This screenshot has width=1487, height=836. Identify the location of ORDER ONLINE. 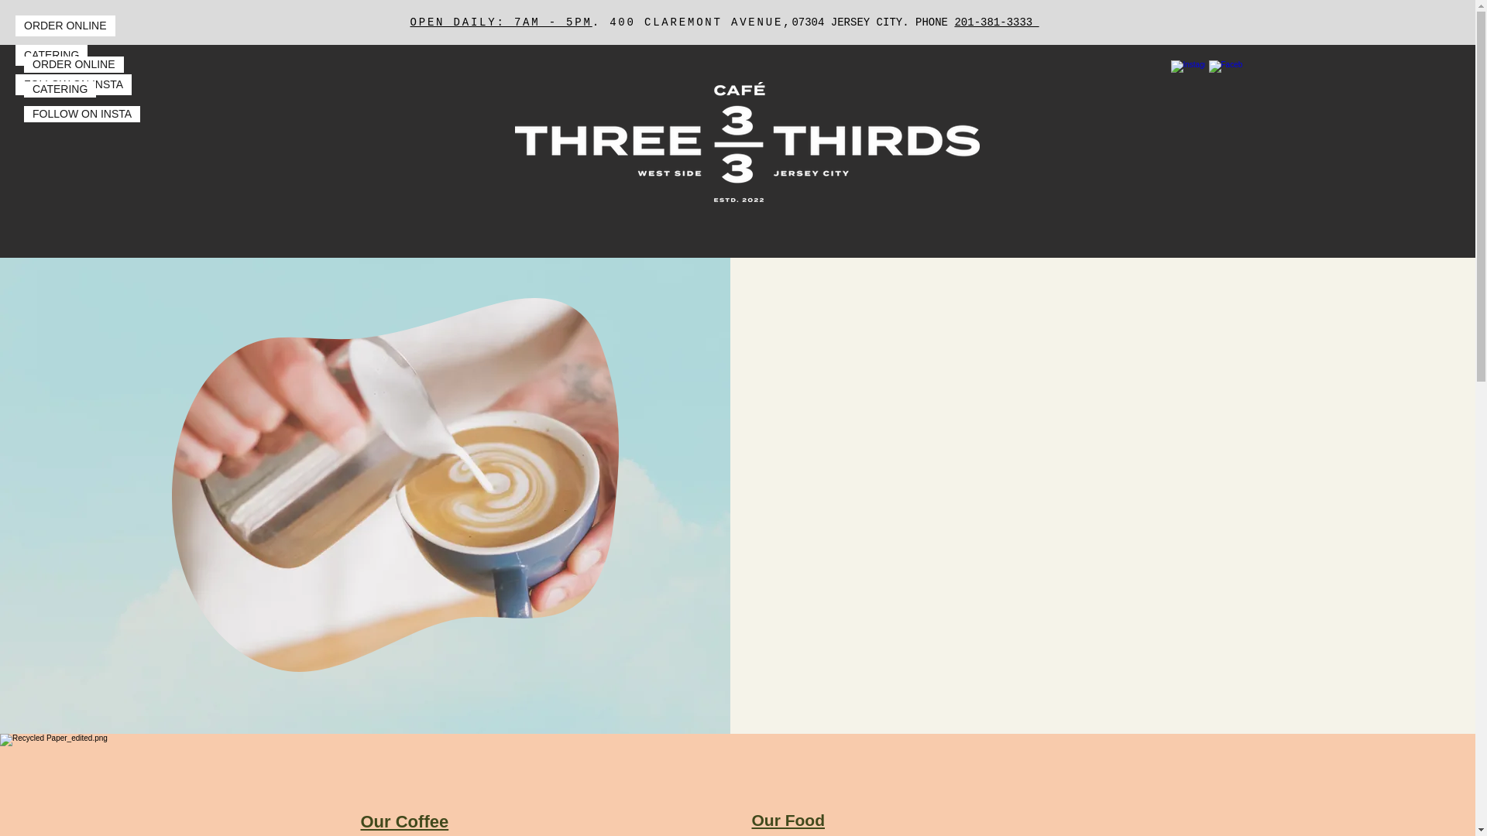
(73, 64).